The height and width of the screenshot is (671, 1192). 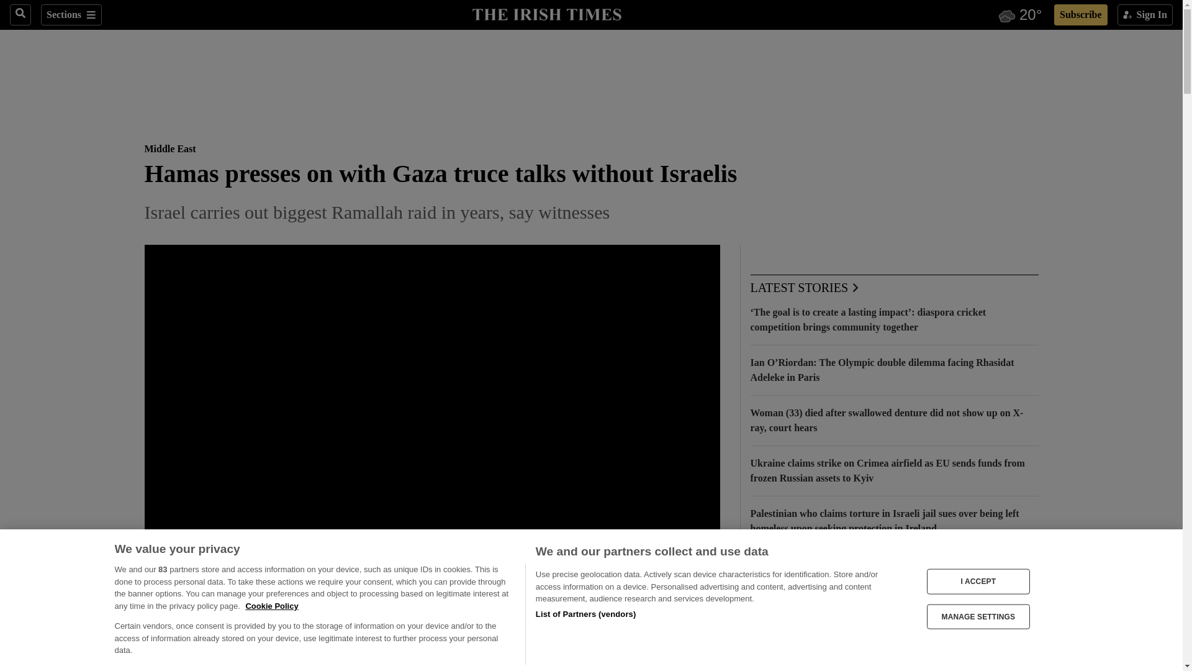 What do you see at coordinates (546, 13) in the screenshot?
I see `The Irish Times` at bounding box center [546, 13].